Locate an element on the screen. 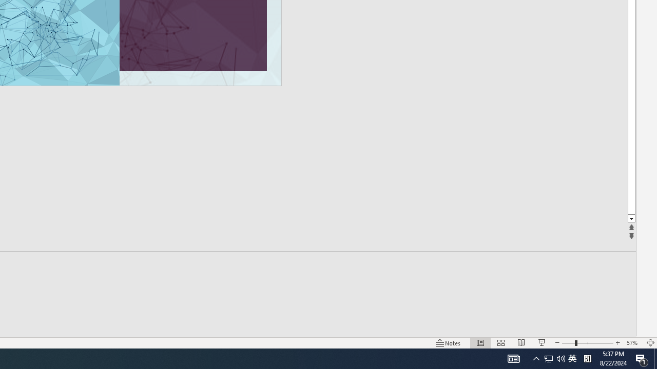  Line down is located at coordinates (631, 219).